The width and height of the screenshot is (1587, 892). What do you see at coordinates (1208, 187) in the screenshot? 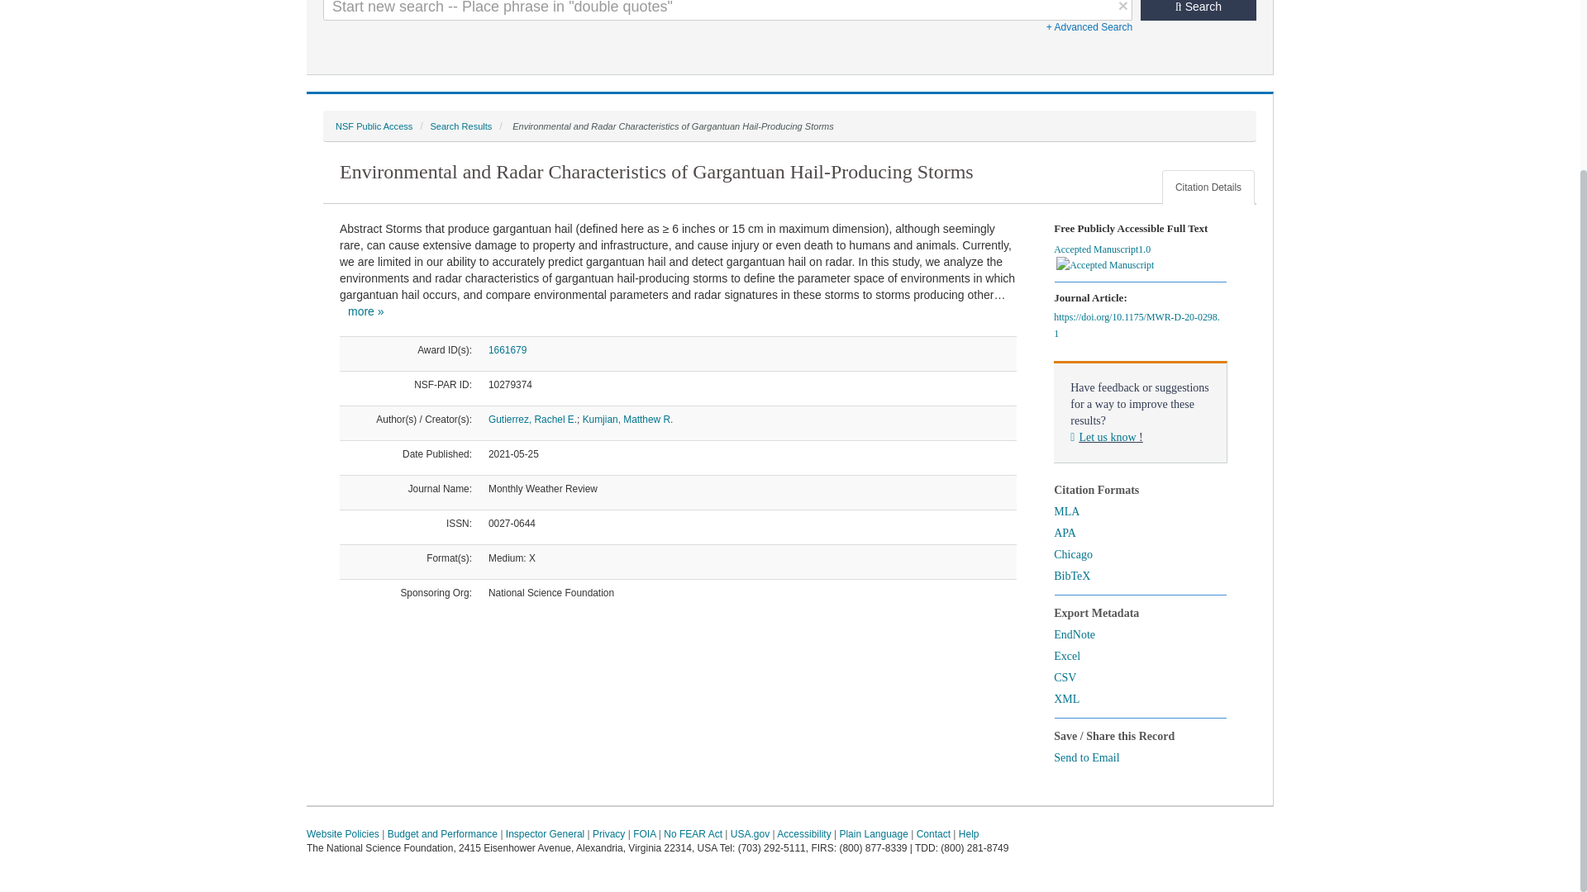
I see `Citation Details` at bounding box center [1208, 187].